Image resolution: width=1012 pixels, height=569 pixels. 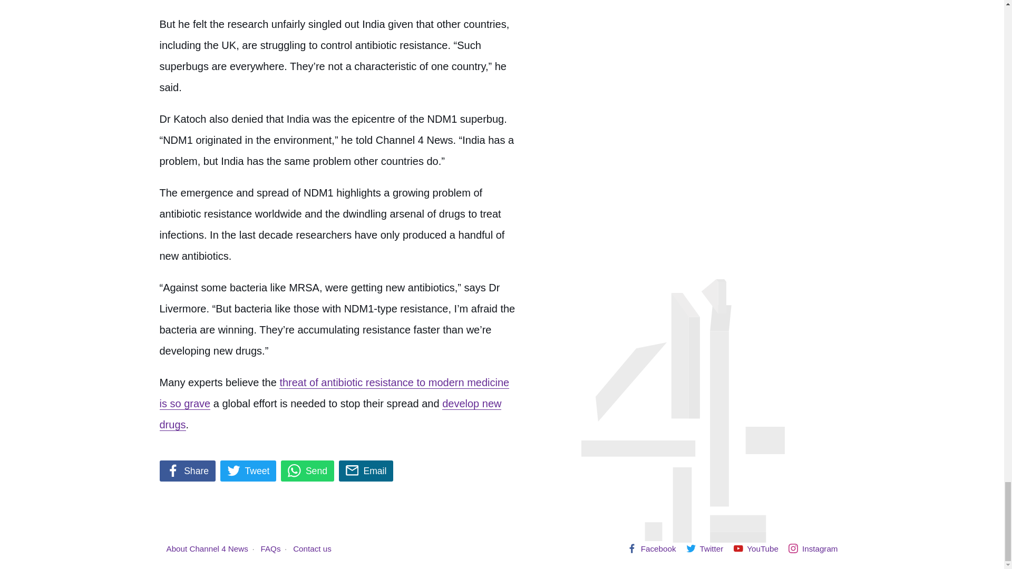 What do you see at coordinates (187, 470) in the screenshot?
I see `Share` at bounding box center [187, 470].